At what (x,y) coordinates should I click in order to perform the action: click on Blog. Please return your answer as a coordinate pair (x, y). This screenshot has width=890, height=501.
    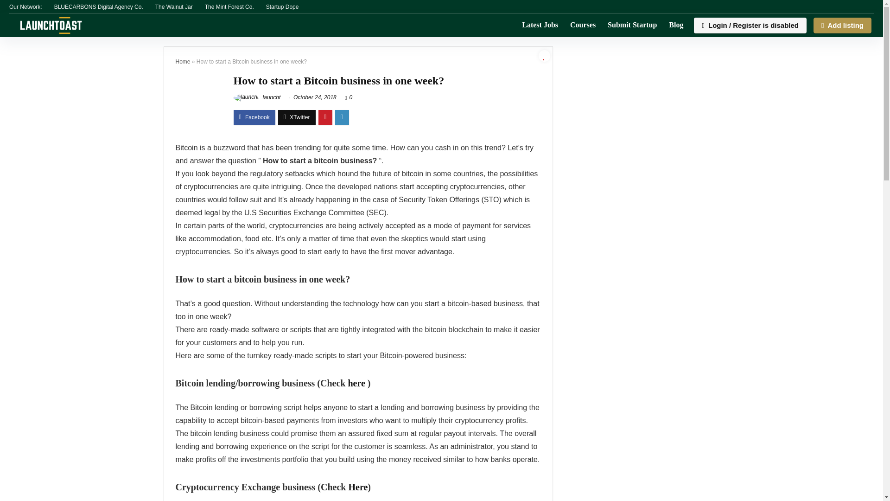
    Looking at the image, I should click on (676, 25).